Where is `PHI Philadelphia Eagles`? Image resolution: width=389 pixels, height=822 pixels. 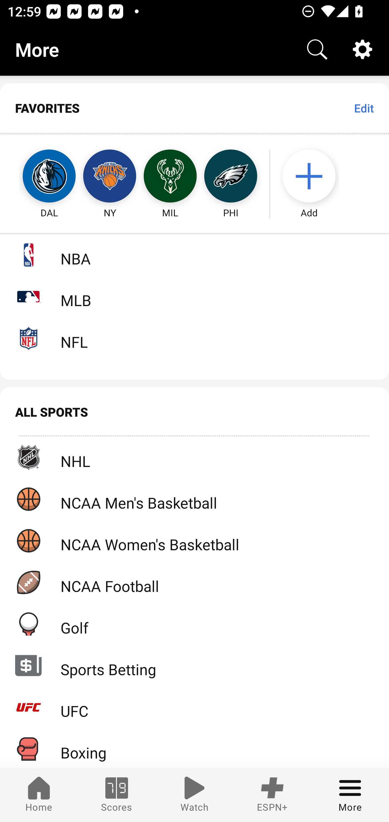 PHI Philadelphia Eagles is located at coordinates (231, 176).